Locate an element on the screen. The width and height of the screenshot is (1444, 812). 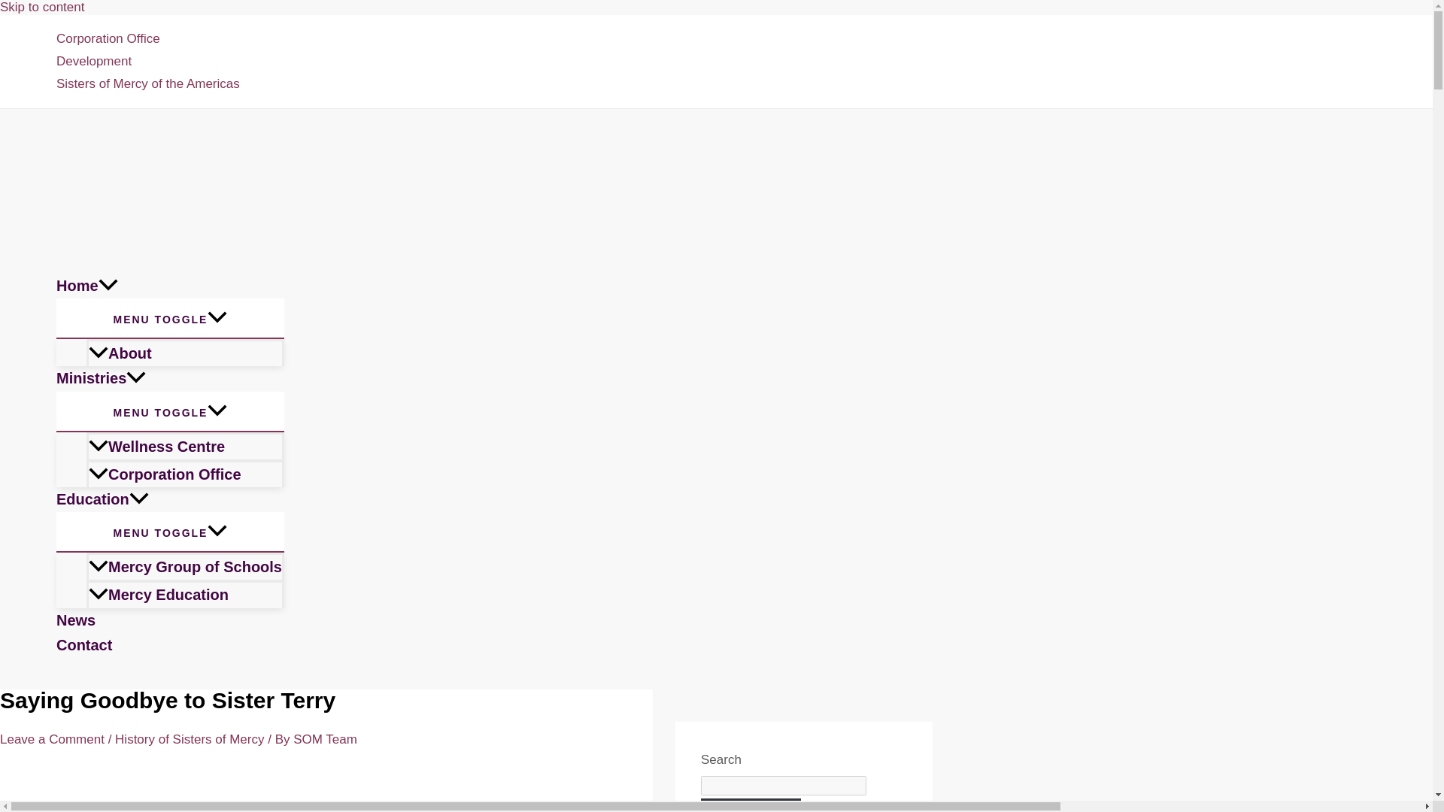
Skip to content is located at coordinates (42, 8).